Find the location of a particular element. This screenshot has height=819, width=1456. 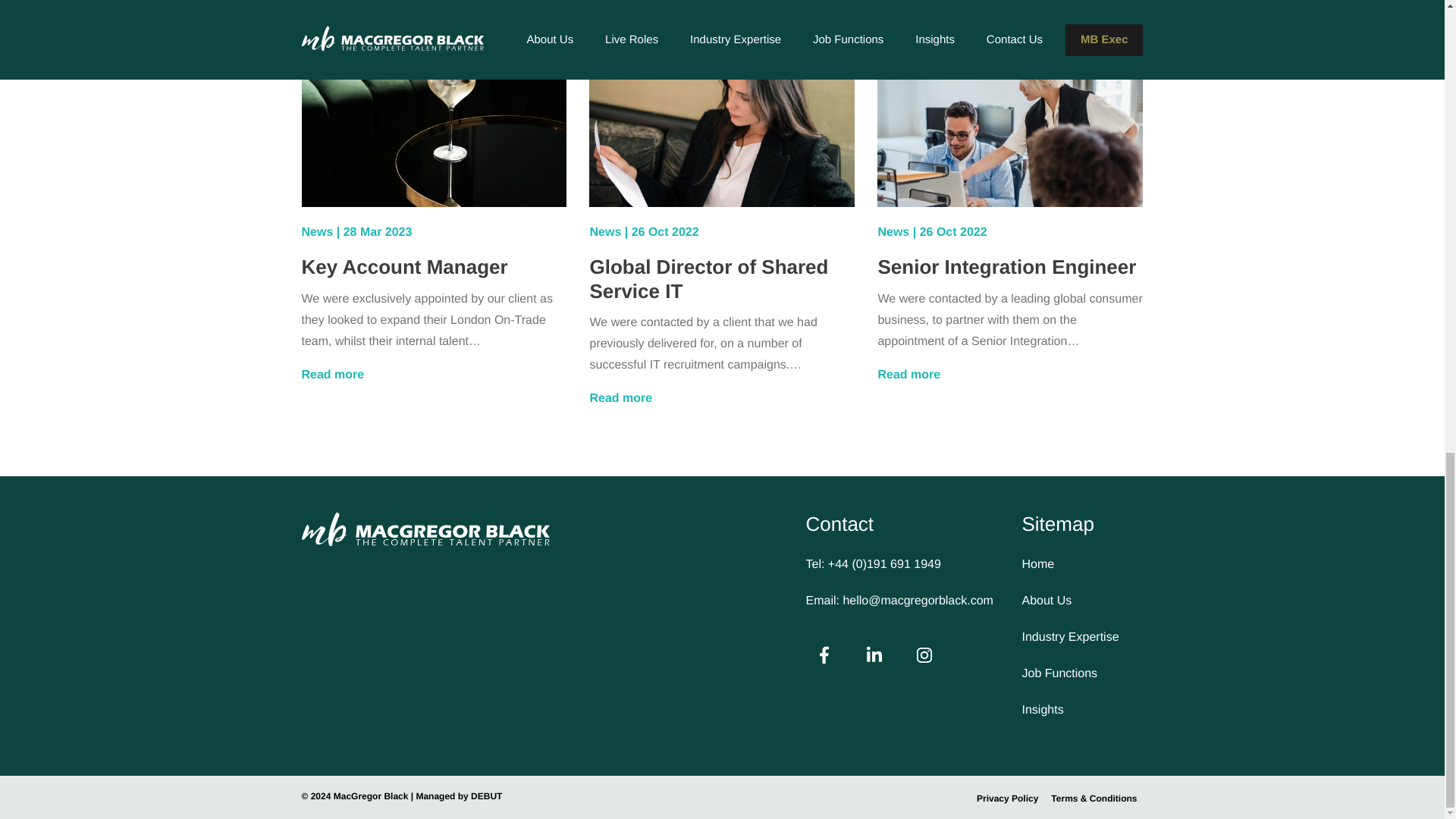

Industry Expertise is located at coordinates (1082, 638).